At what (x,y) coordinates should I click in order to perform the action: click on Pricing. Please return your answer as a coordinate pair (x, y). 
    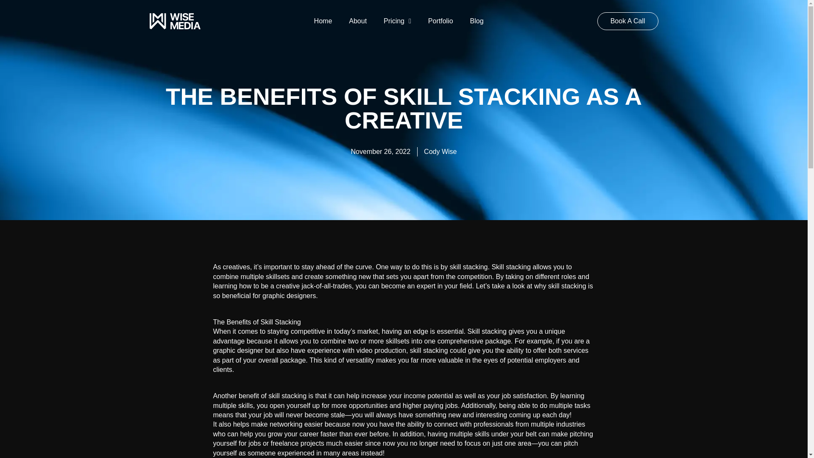
    Looking at the image, I should click on (398, 21).